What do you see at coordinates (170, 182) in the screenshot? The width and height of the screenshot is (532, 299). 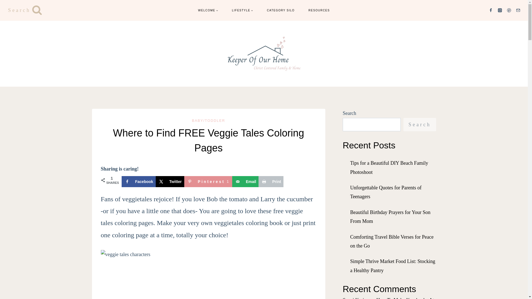 I see `Share on X` at bounding box center [170, 182].